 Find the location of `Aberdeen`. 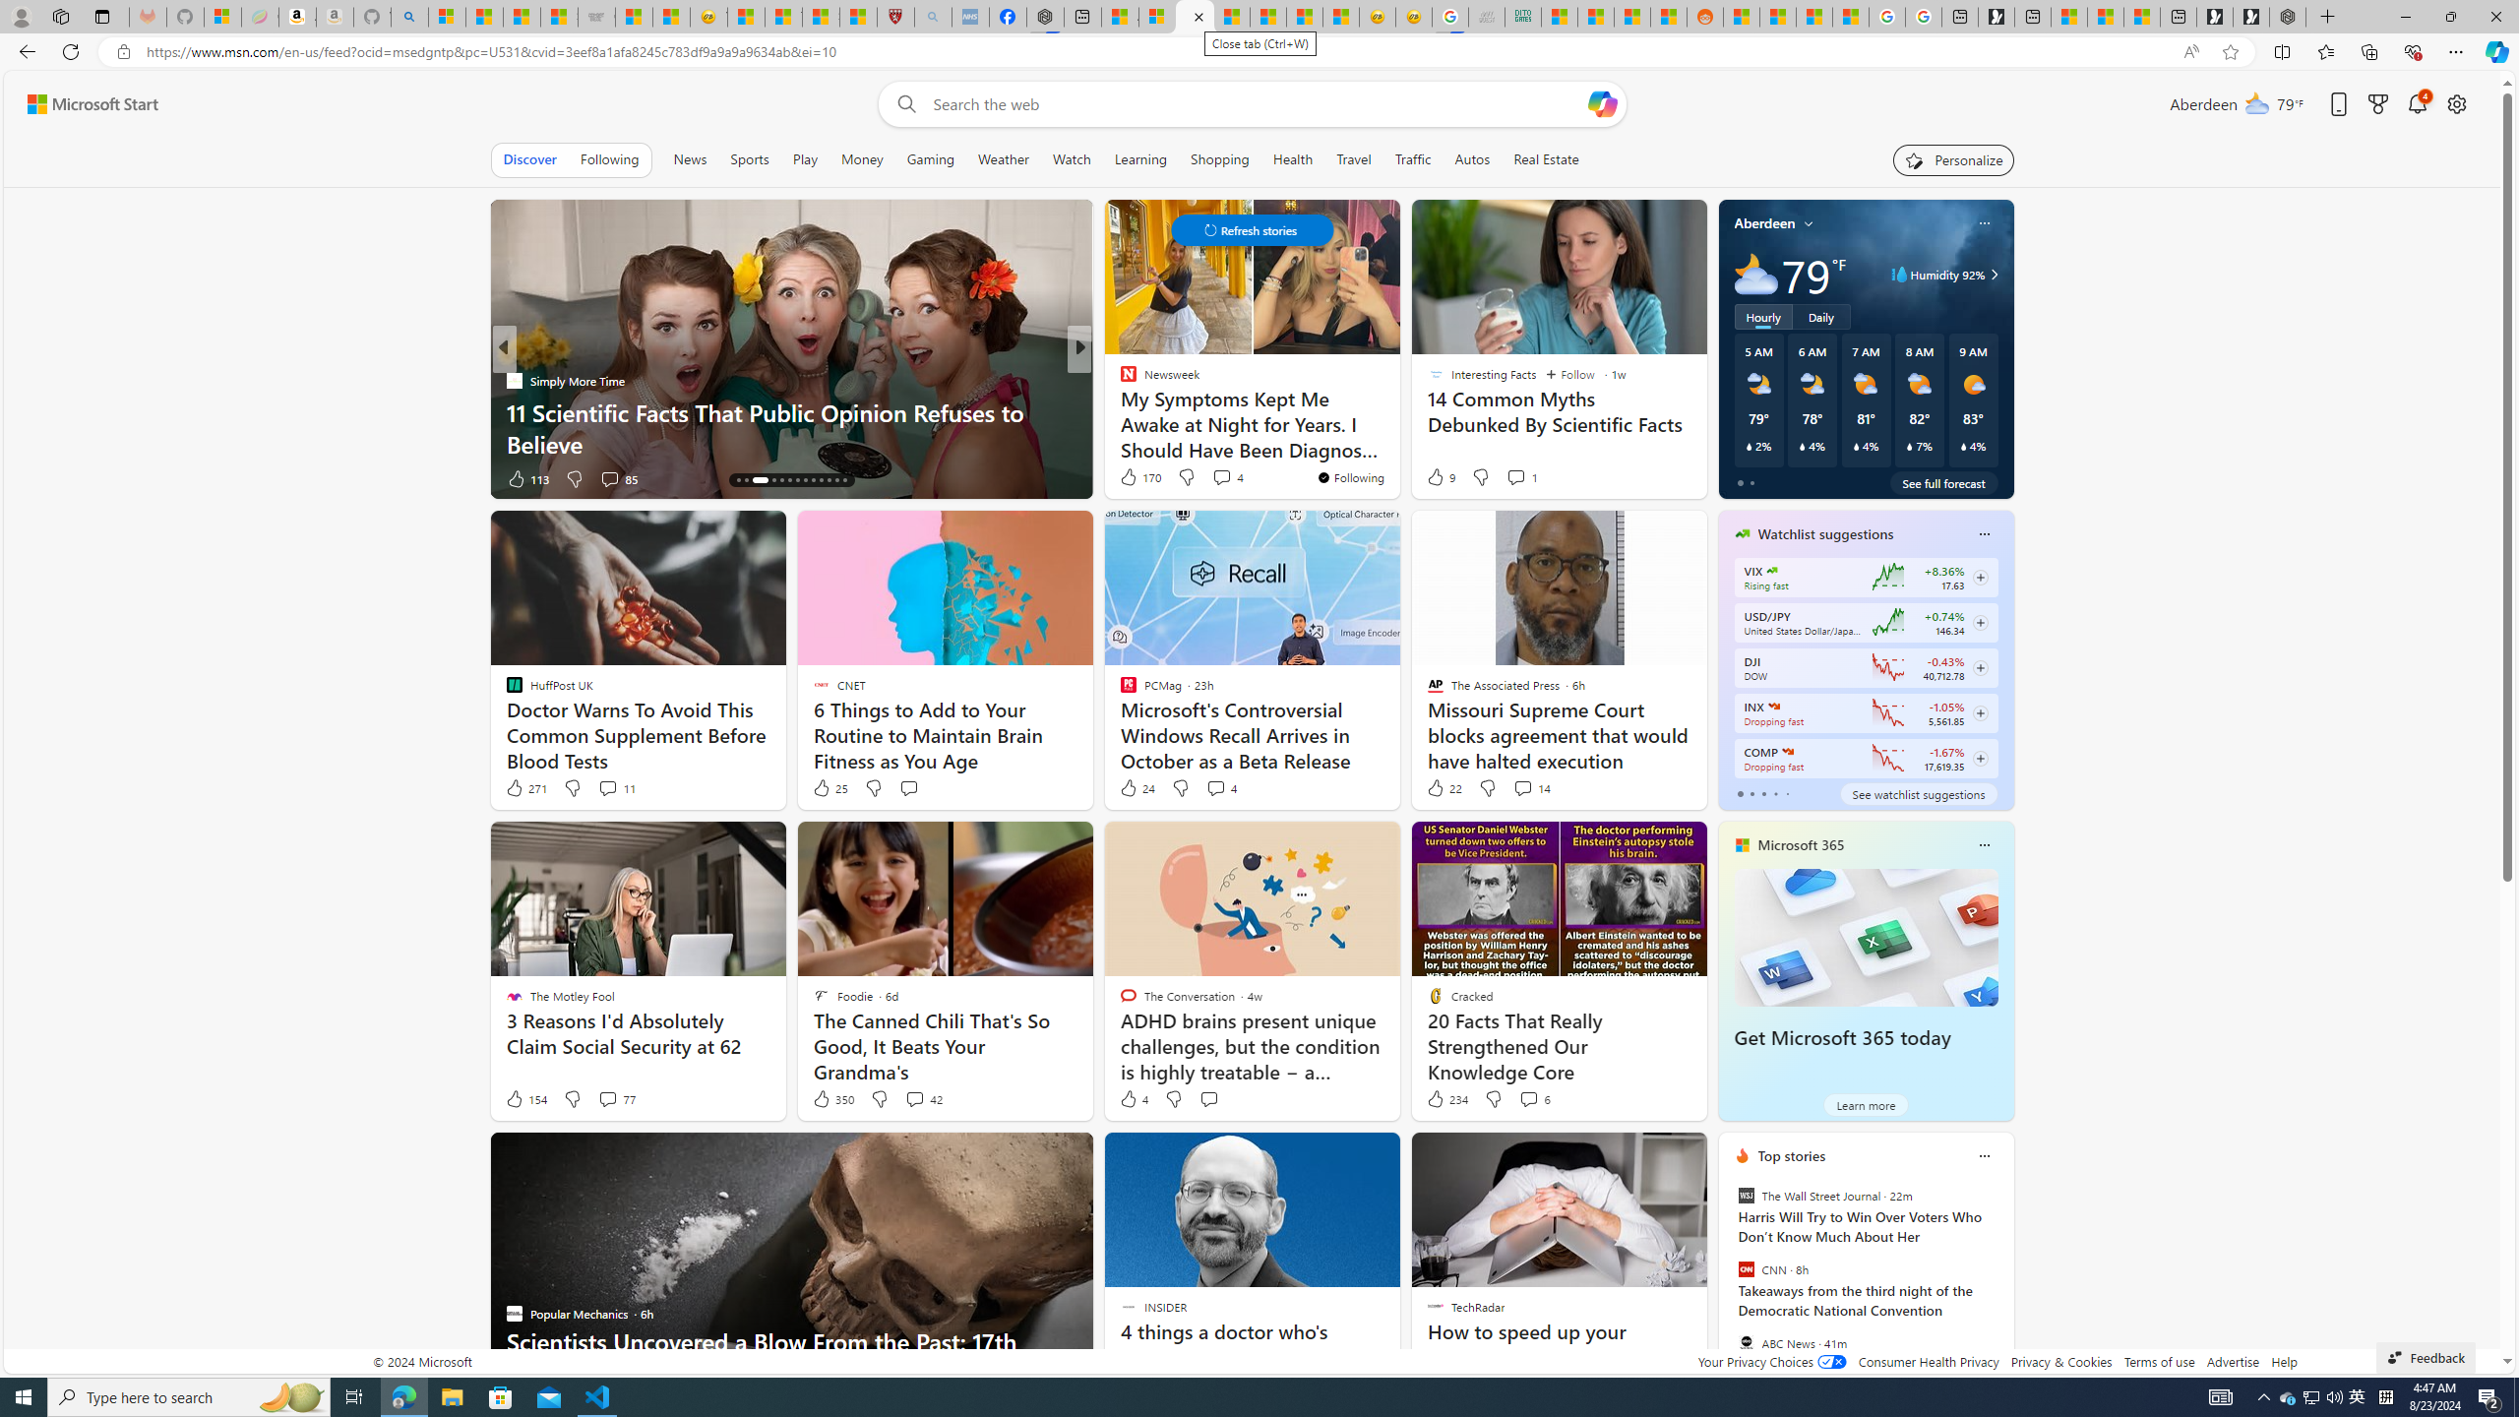

Aberdeen is located at coordinates (1764, 222).